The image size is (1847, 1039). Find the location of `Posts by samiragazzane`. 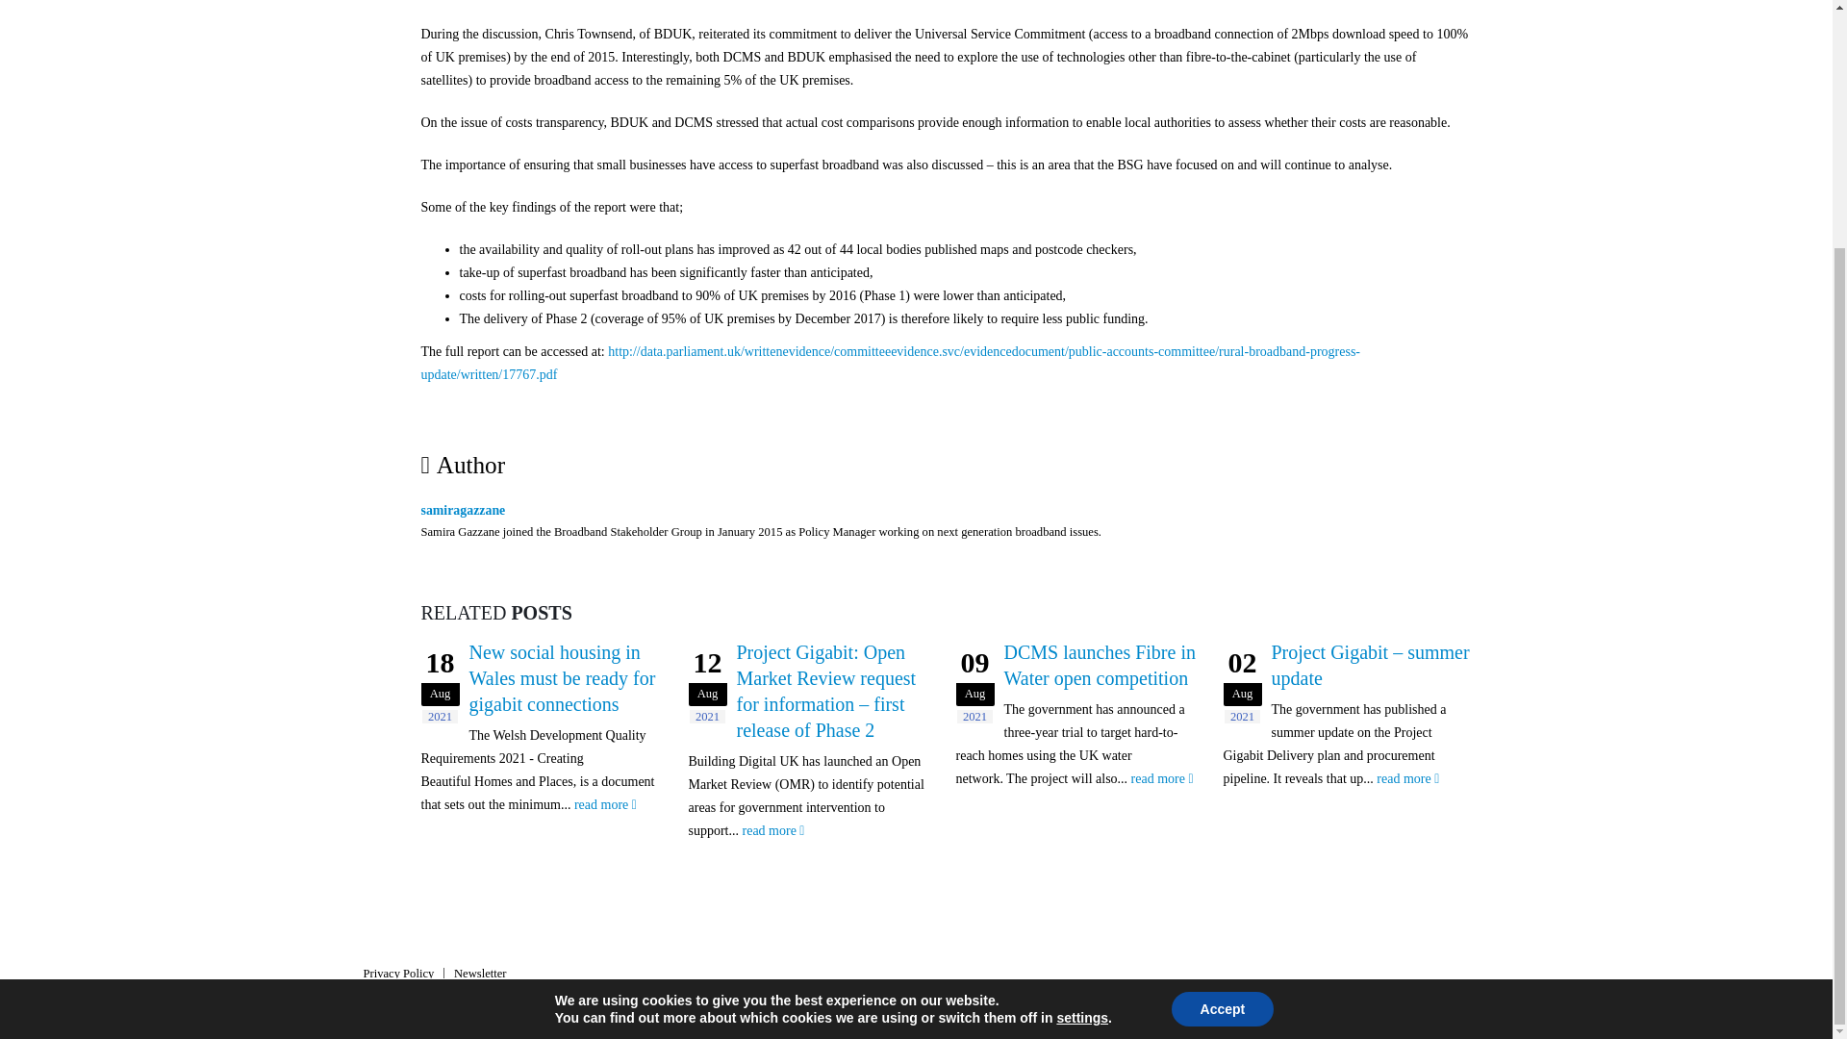

Posts by samiragazzane is located at coordinates (464, 510).